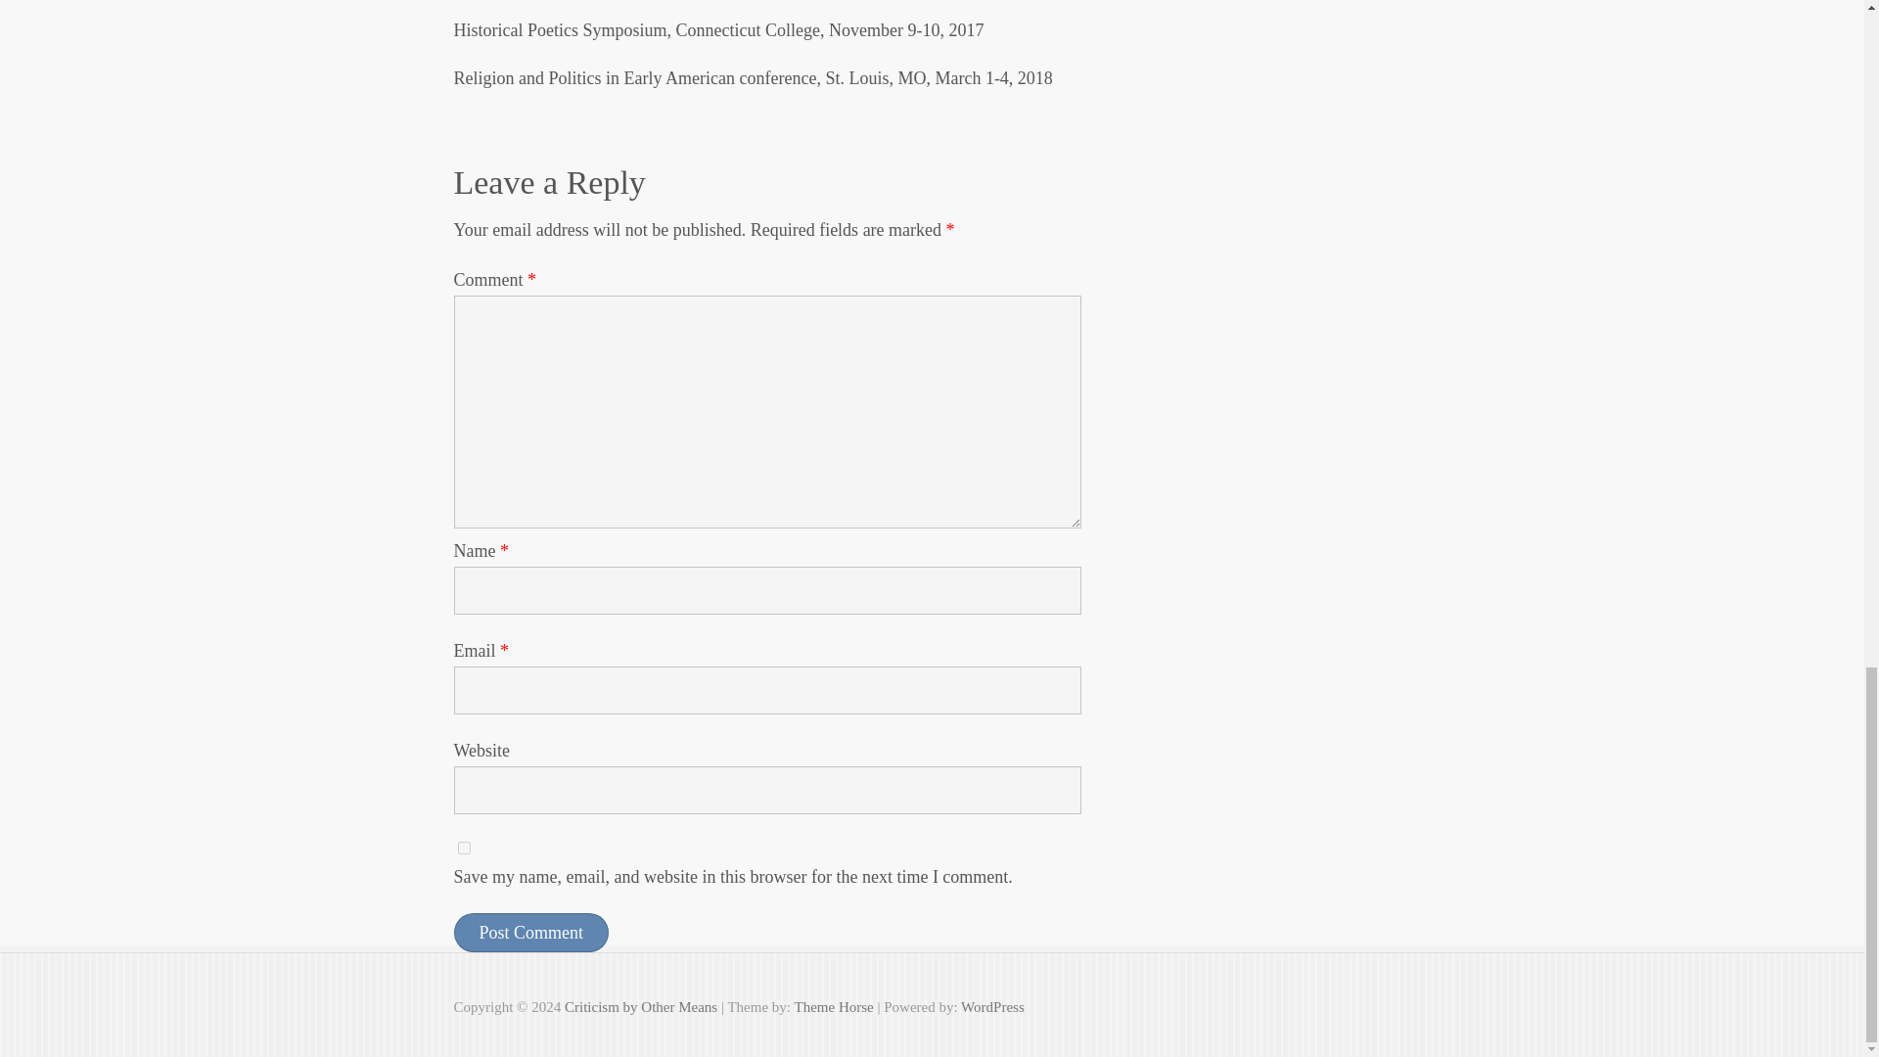  What do you see at coordinates (992, 1006) in the screenshot?
I see `WordPress` at bounding box center [992, 1006].